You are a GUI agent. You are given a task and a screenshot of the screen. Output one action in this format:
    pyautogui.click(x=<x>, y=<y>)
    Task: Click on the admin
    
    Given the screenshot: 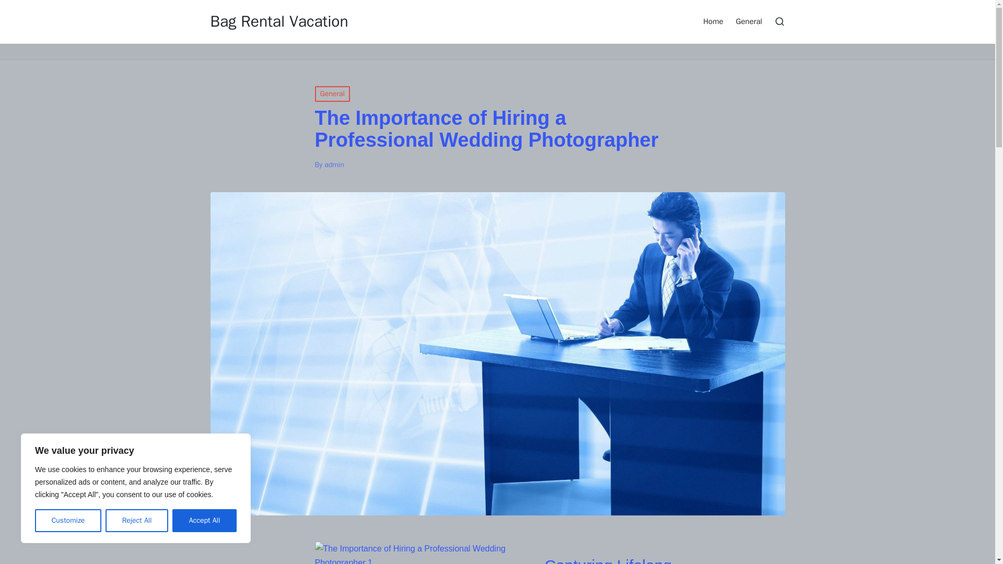 What is the action you would take?
    pyautogui.click(x=334, y=164)
    